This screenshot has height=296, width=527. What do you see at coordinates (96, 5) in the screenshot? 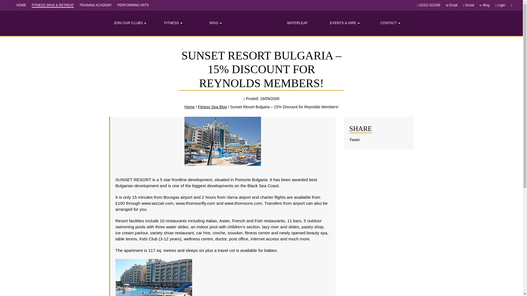
I see `Training Academy` at bounding box center [96, 5].